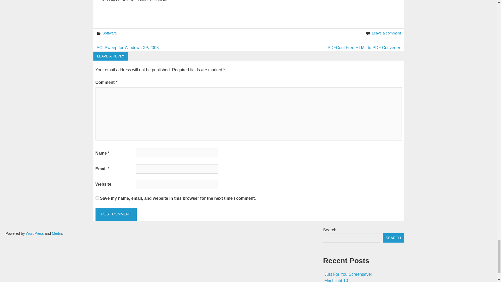  What do you see at coordinates (97, 198) in the screenshot?
I see `yes` at bounding box center [97, 198].